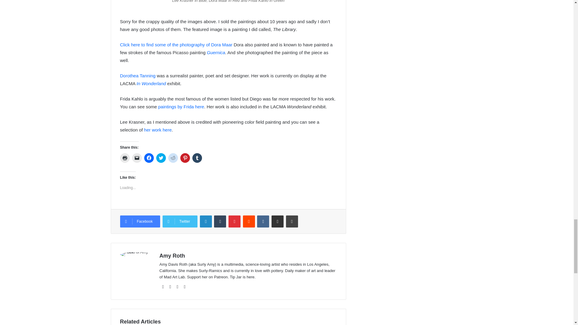 The width and height of the screenshot is (578, 325). I want to click on Click to share on Twitter, so click(161, 158).